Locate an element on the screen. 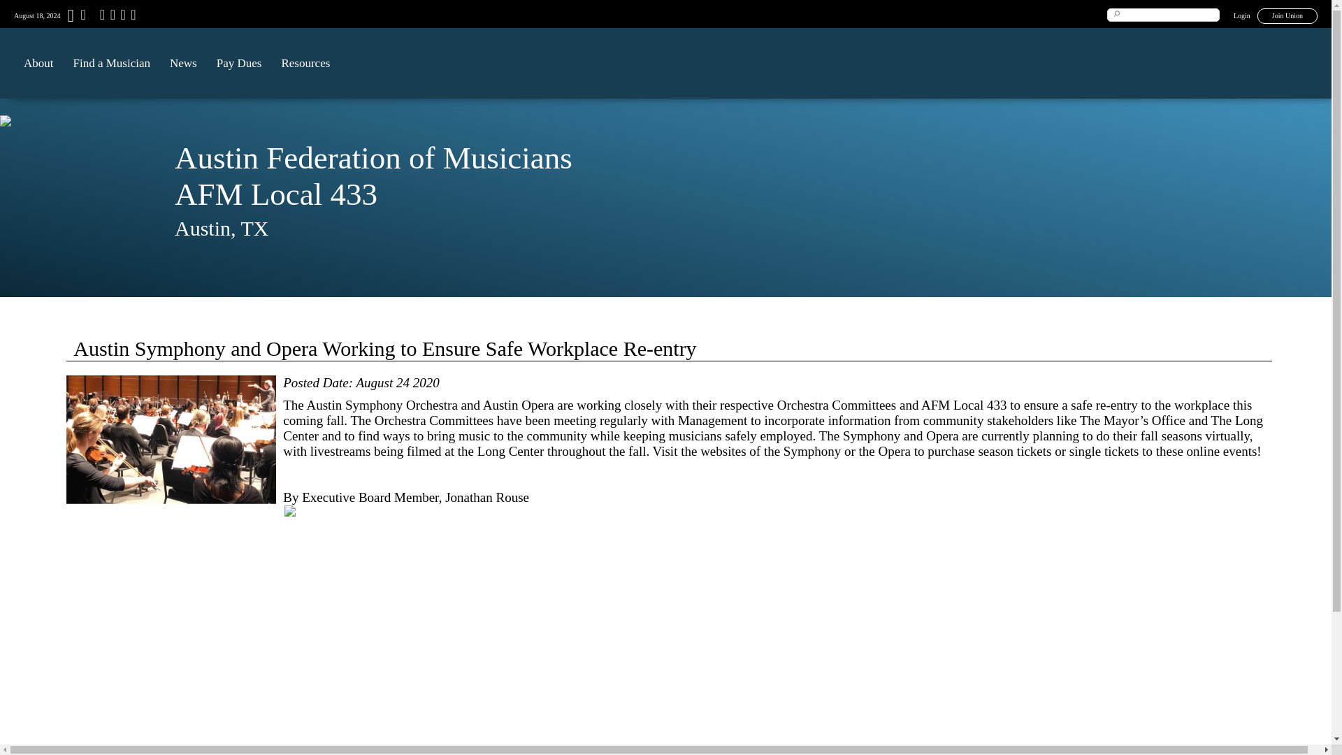 The image size is (1342, 755). click to view youtube account is located at coordinates (120, 17).